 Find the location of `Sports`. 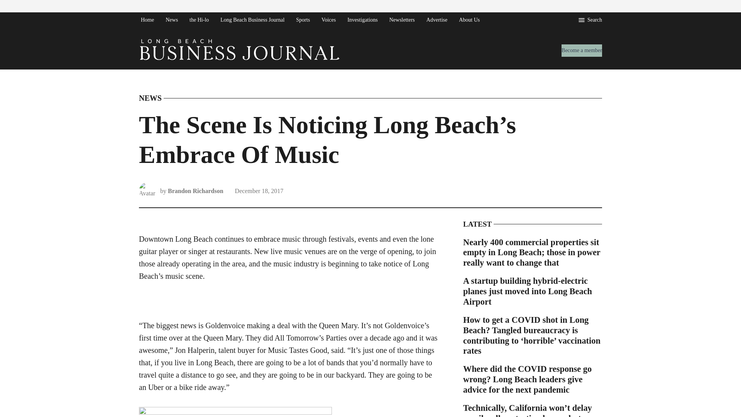

Sports is located at coordinates (303, 19).